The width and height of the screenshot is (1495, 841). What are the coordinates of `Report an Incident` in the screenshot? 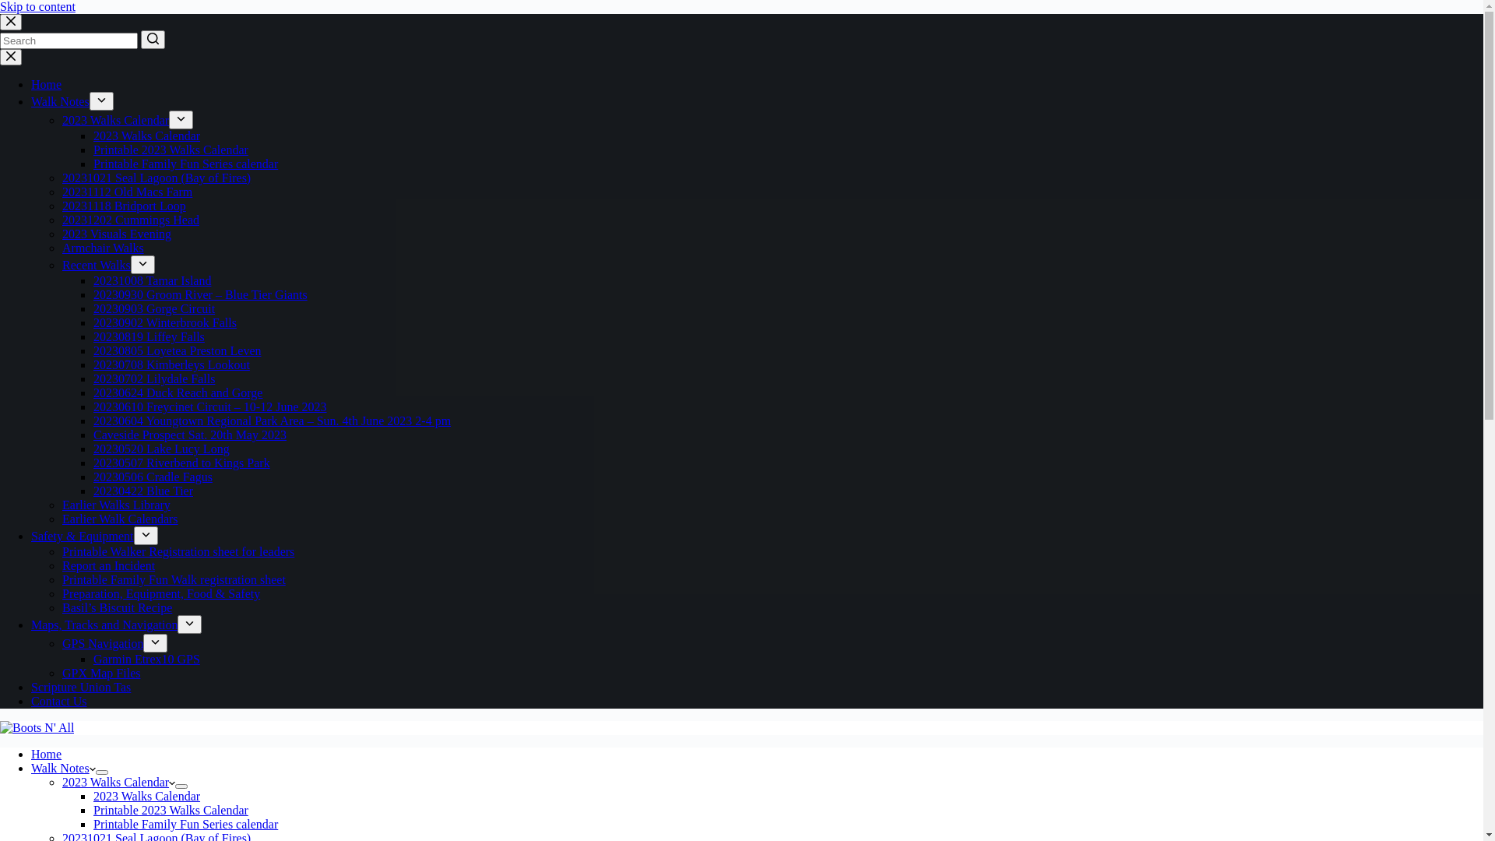 It's located at (109, 565).